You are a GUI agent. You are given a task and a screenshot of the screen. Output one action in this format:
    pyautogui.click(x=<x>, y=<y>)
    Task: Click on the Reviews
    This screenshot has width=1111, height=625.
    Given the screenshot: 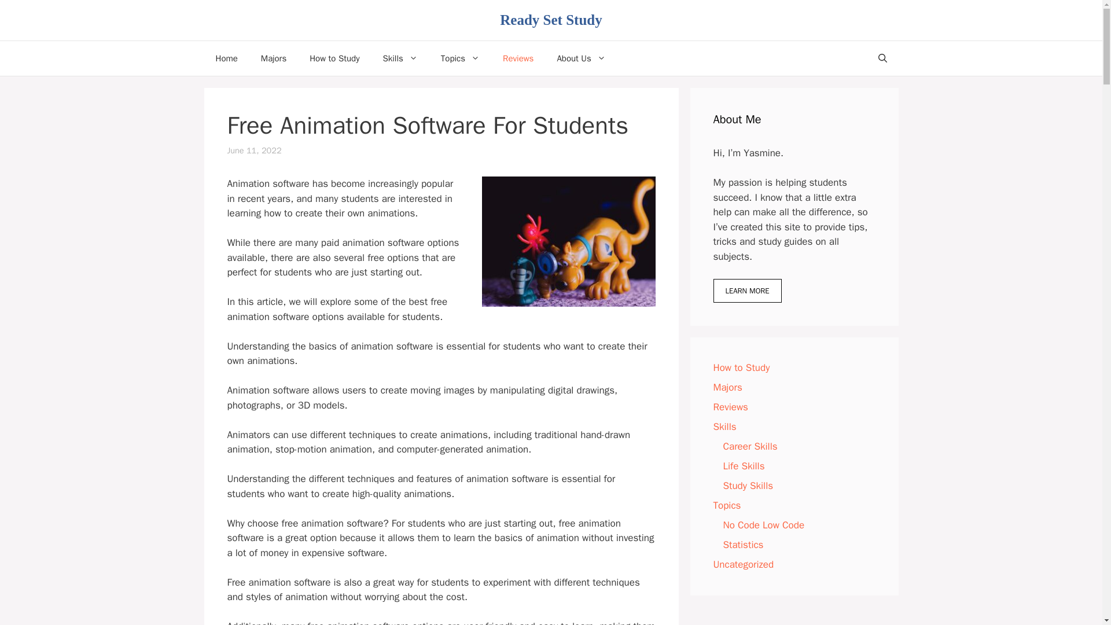 What is the action you would take?
    pyautogui.click(x=518, y=58)
    